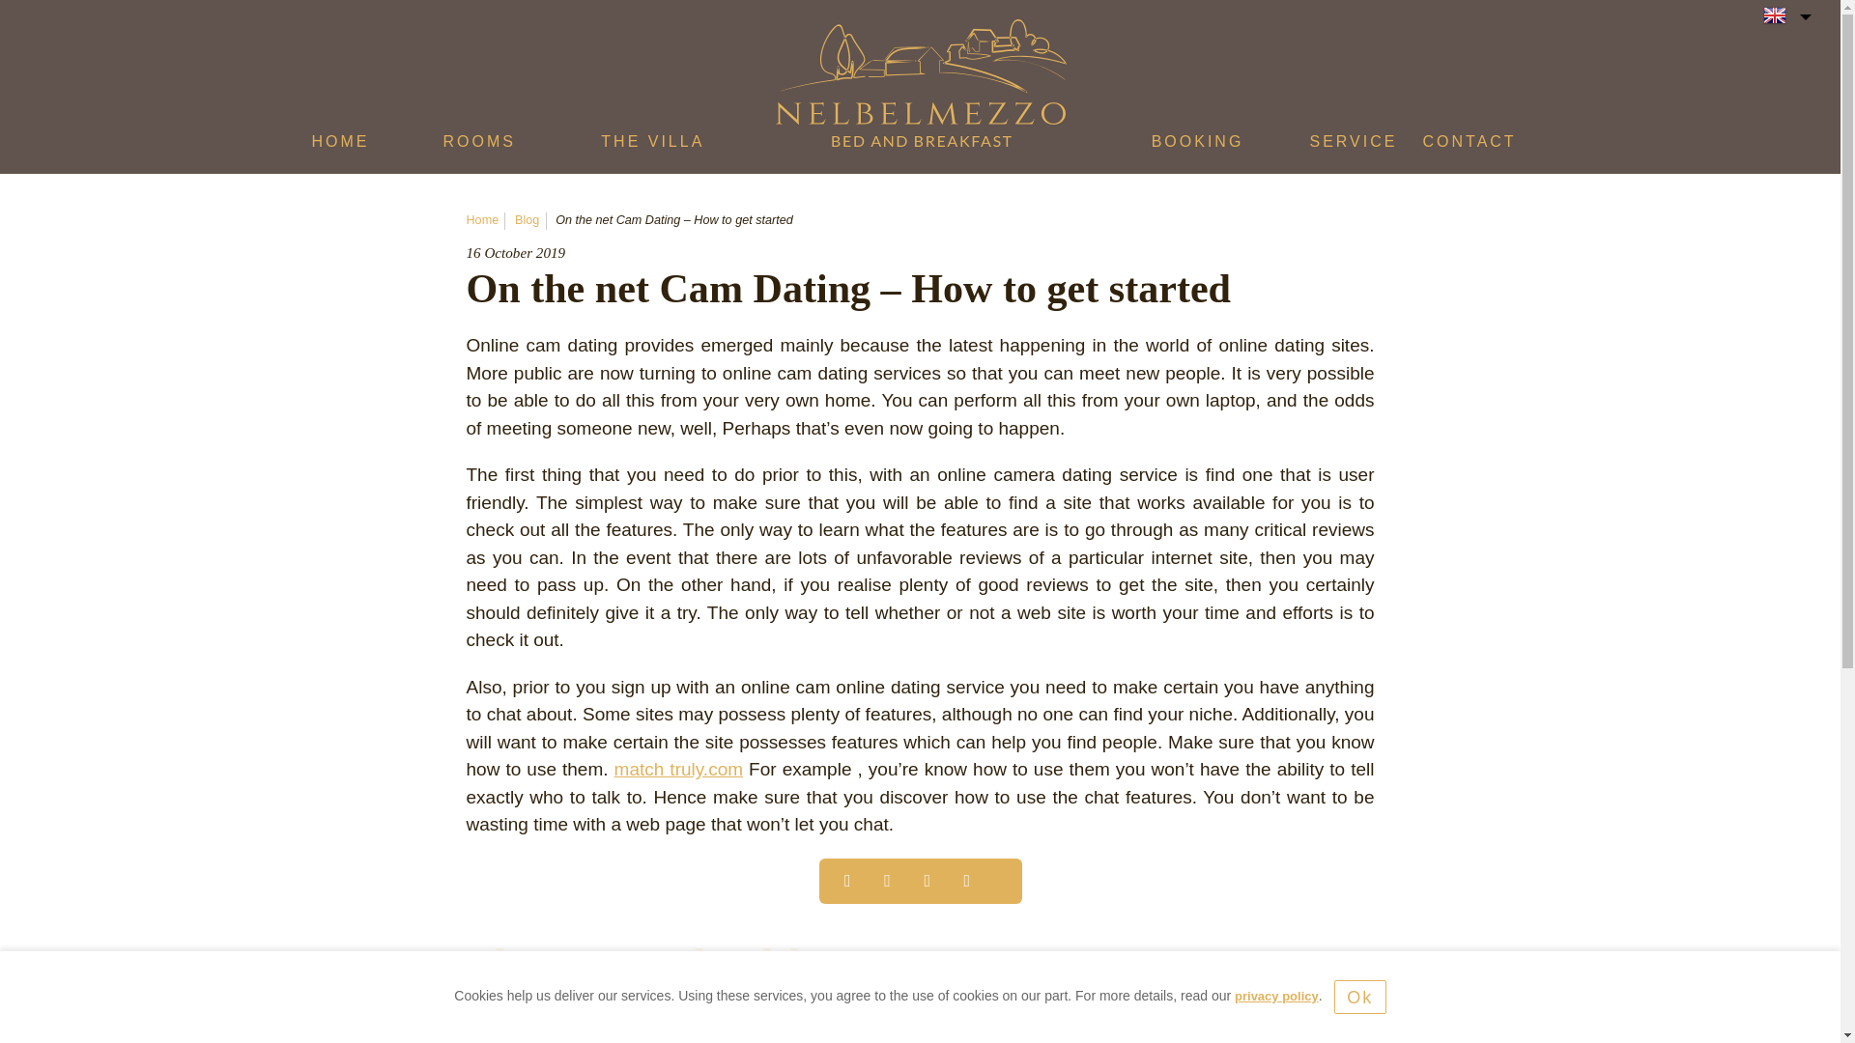 This screenshot has width=1855, height=1043. What do you see at coordinates (1359, 997) in the screenshot?
I see `Ok` at bounding box center [1359, 997].